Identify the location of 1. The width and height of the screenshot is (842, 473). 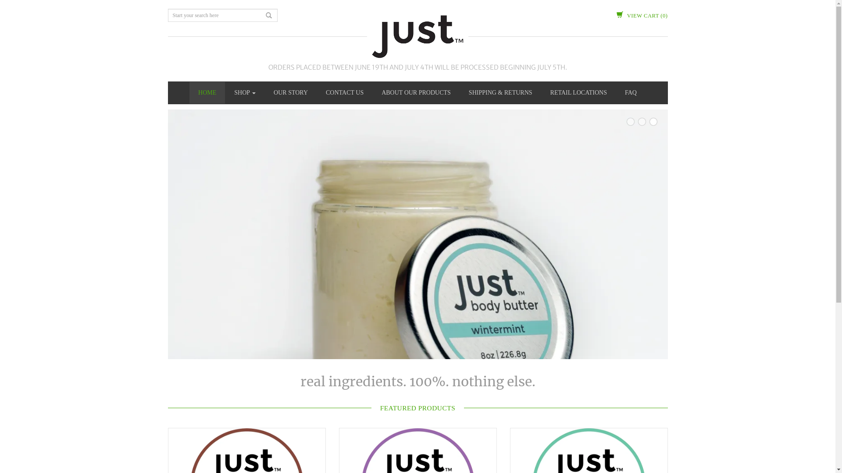
(631, 122).